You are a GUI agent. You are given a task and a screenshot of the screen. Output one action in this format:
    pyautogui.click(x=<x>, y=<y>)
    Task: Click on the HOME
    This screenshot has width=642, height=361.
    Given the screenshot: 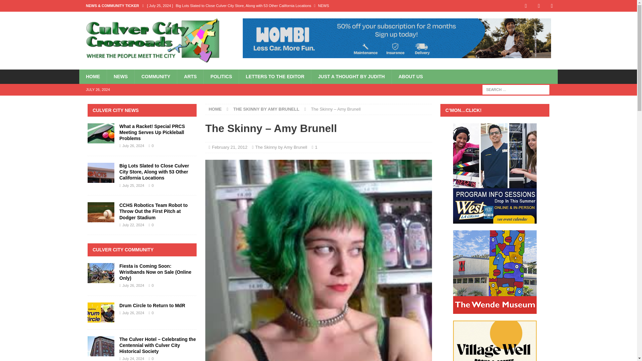 What is the action you would take?
    pyautogui.click(x=93, y=76)
    